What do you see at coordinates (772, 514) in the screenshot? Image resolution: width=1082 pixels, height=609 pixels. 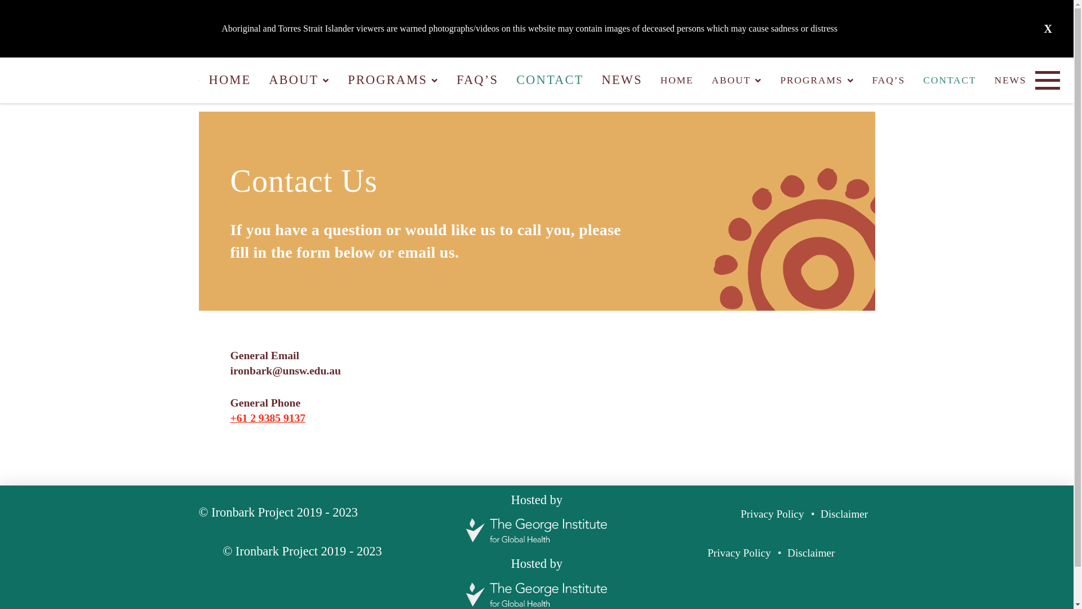 I see `Privacy Policy` at bounding box center [772, 514].